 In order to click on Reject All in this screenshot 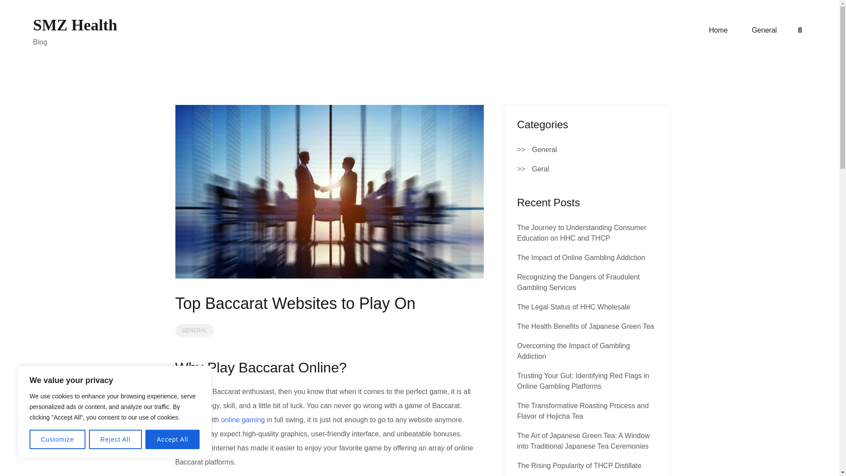, I will do `click(115, 439)`.